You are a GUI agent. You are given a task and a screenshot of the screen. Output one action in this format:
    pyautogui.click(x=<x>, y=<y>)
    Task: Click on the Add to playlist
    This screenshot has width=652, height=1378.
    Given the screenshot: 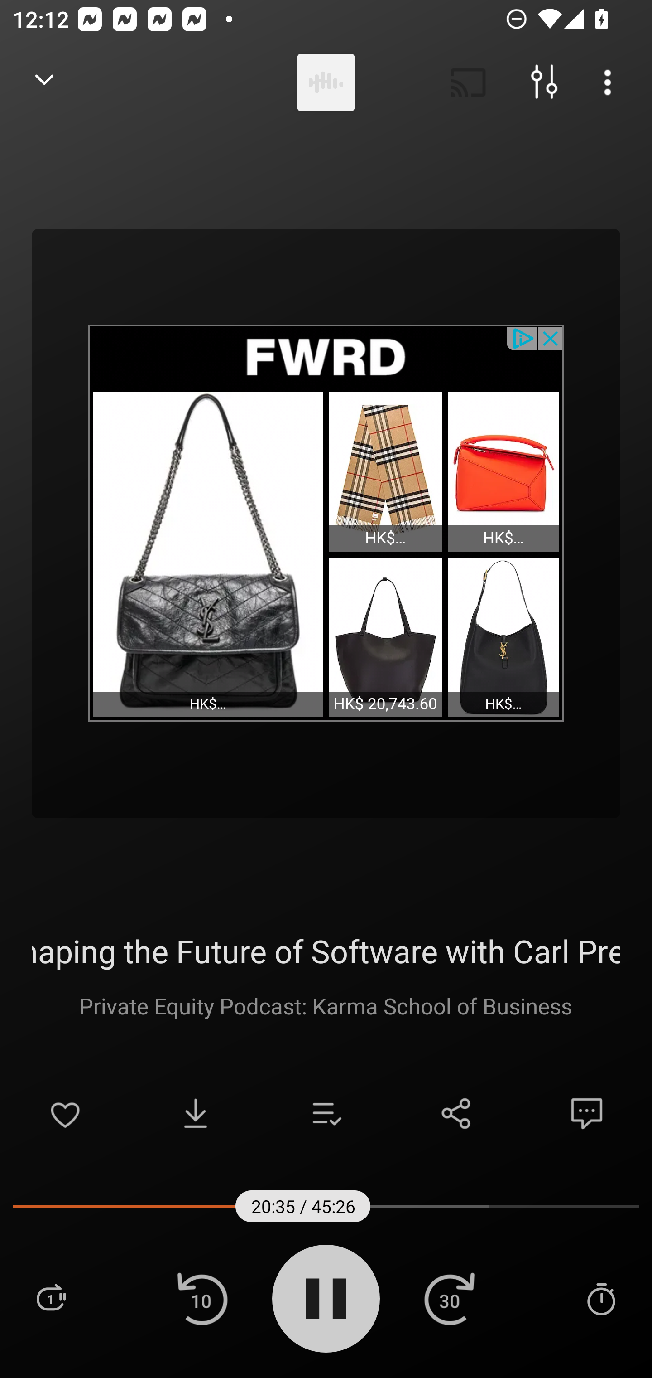 What is the action you would take?
    pyautogui.click(x=326, y=1113)
    